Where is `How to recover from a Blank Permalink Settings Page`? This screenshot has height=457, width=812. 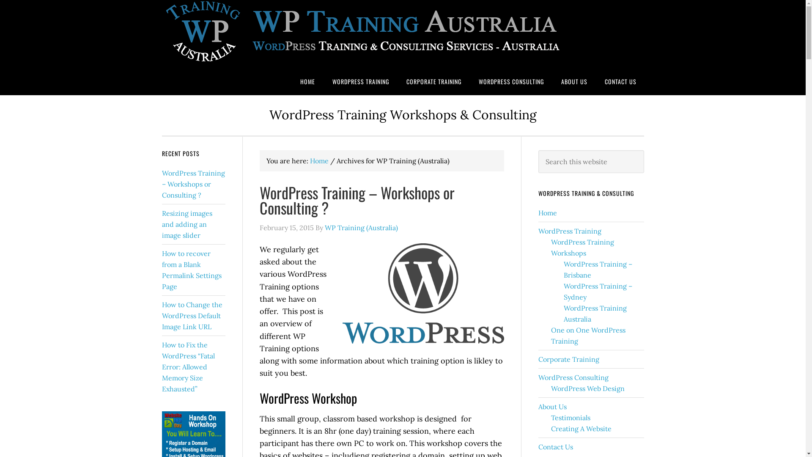
How to recover from a Blank Permalink Settings Page is located at coordinates (191, 270).